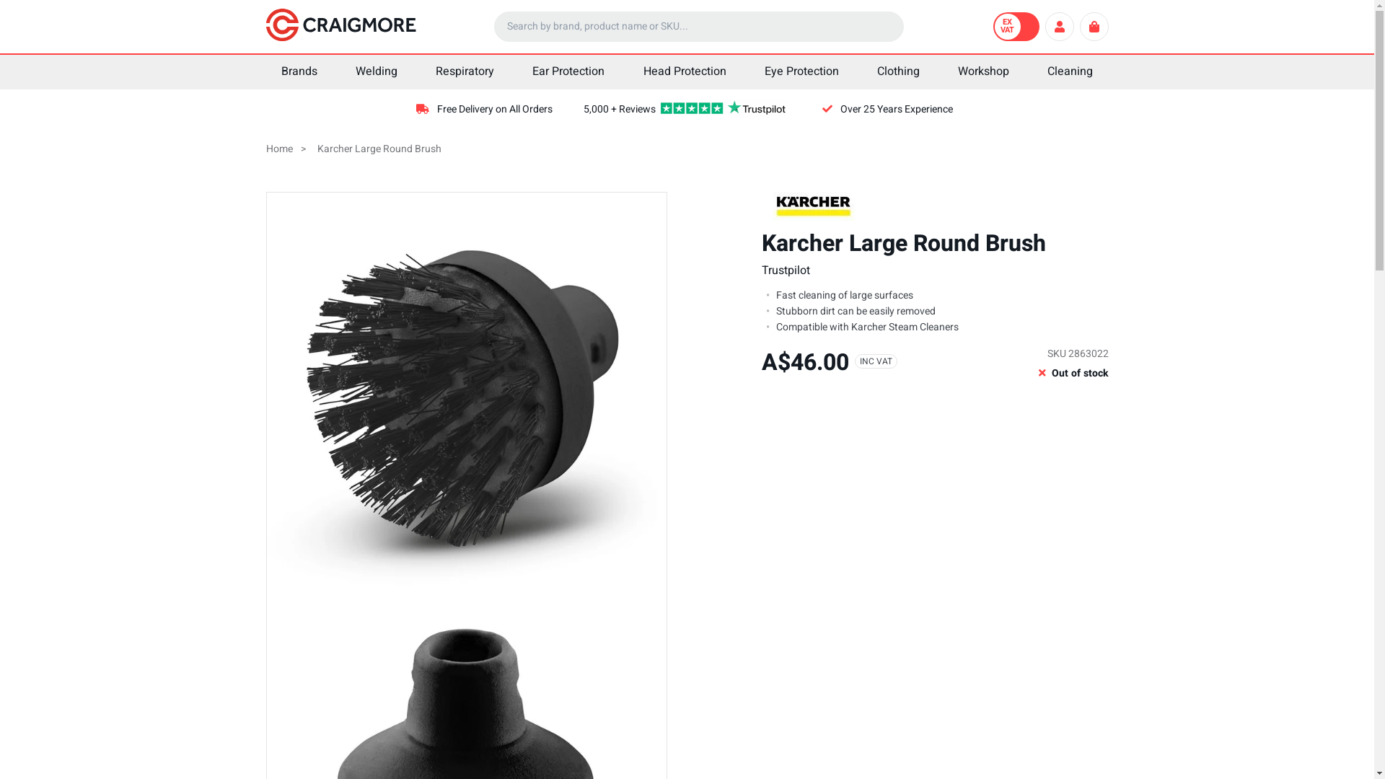  I want to click on Respiratory, so click(465, 72).